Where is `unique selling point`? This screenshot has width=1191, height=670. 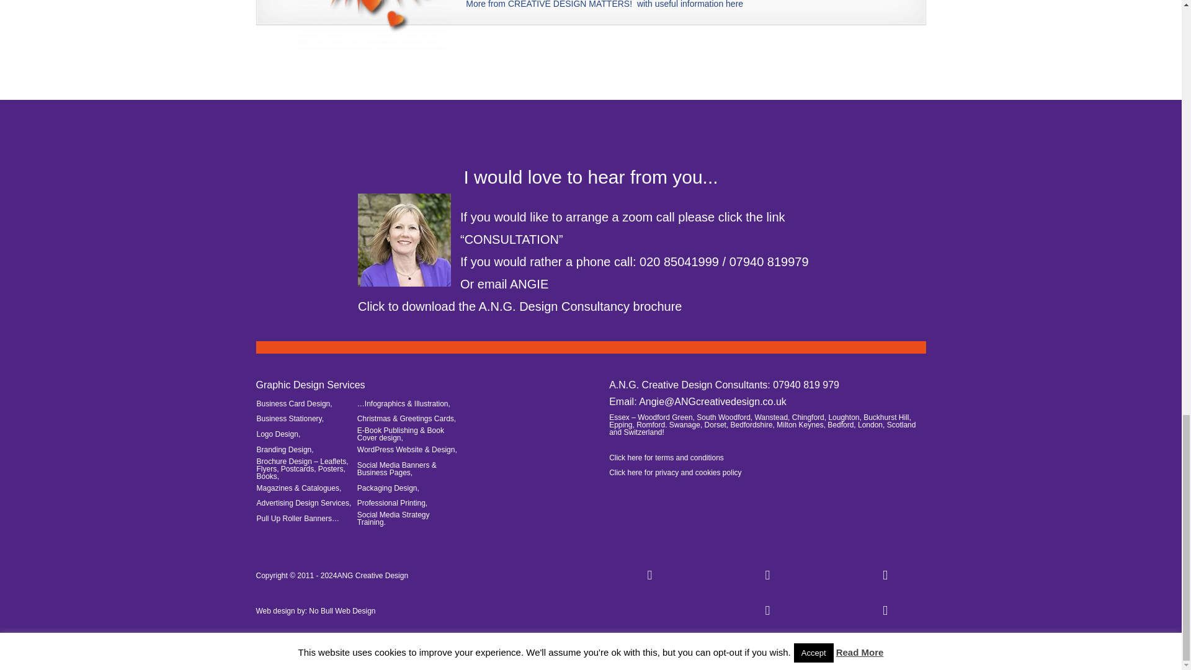 unique selling point is located at coordinates (168, 108).